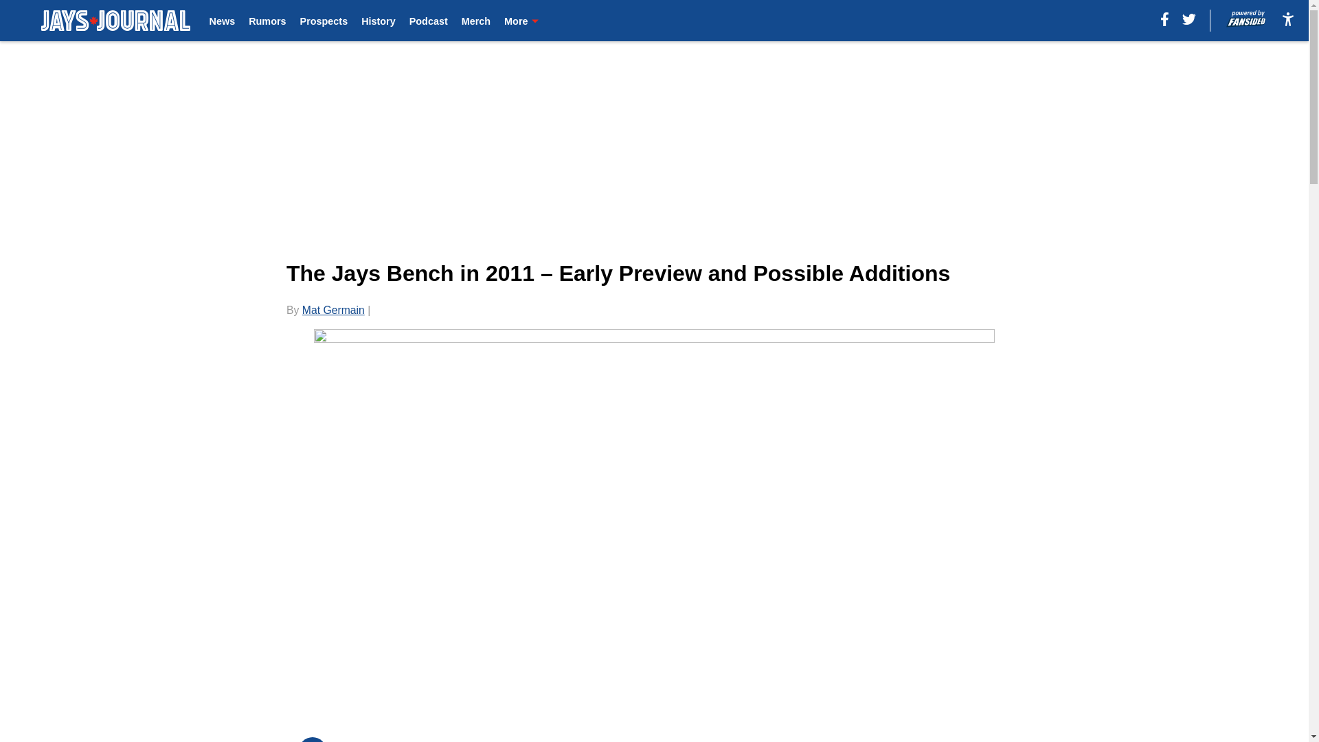  I want to click on Podcast, so click(429, 21).